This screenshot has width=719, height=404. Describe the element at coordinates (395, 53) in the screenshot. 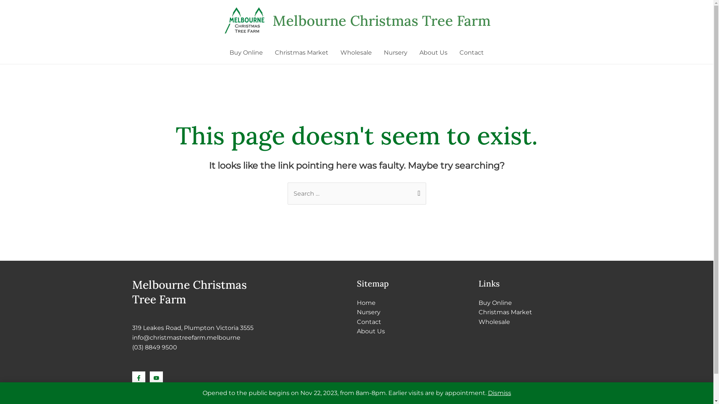

I see `Nursery` at that location.